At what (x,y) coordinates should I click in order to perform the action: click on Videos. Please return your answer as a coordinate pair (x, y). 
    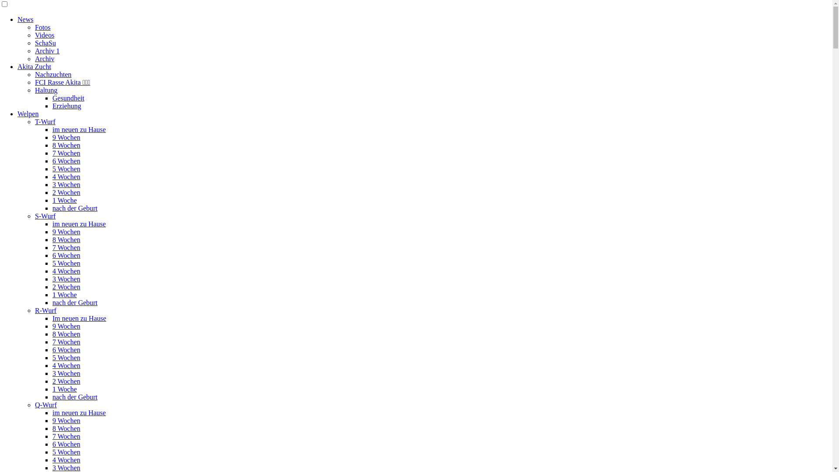
    Looking at the image, I should click on (45, 35).